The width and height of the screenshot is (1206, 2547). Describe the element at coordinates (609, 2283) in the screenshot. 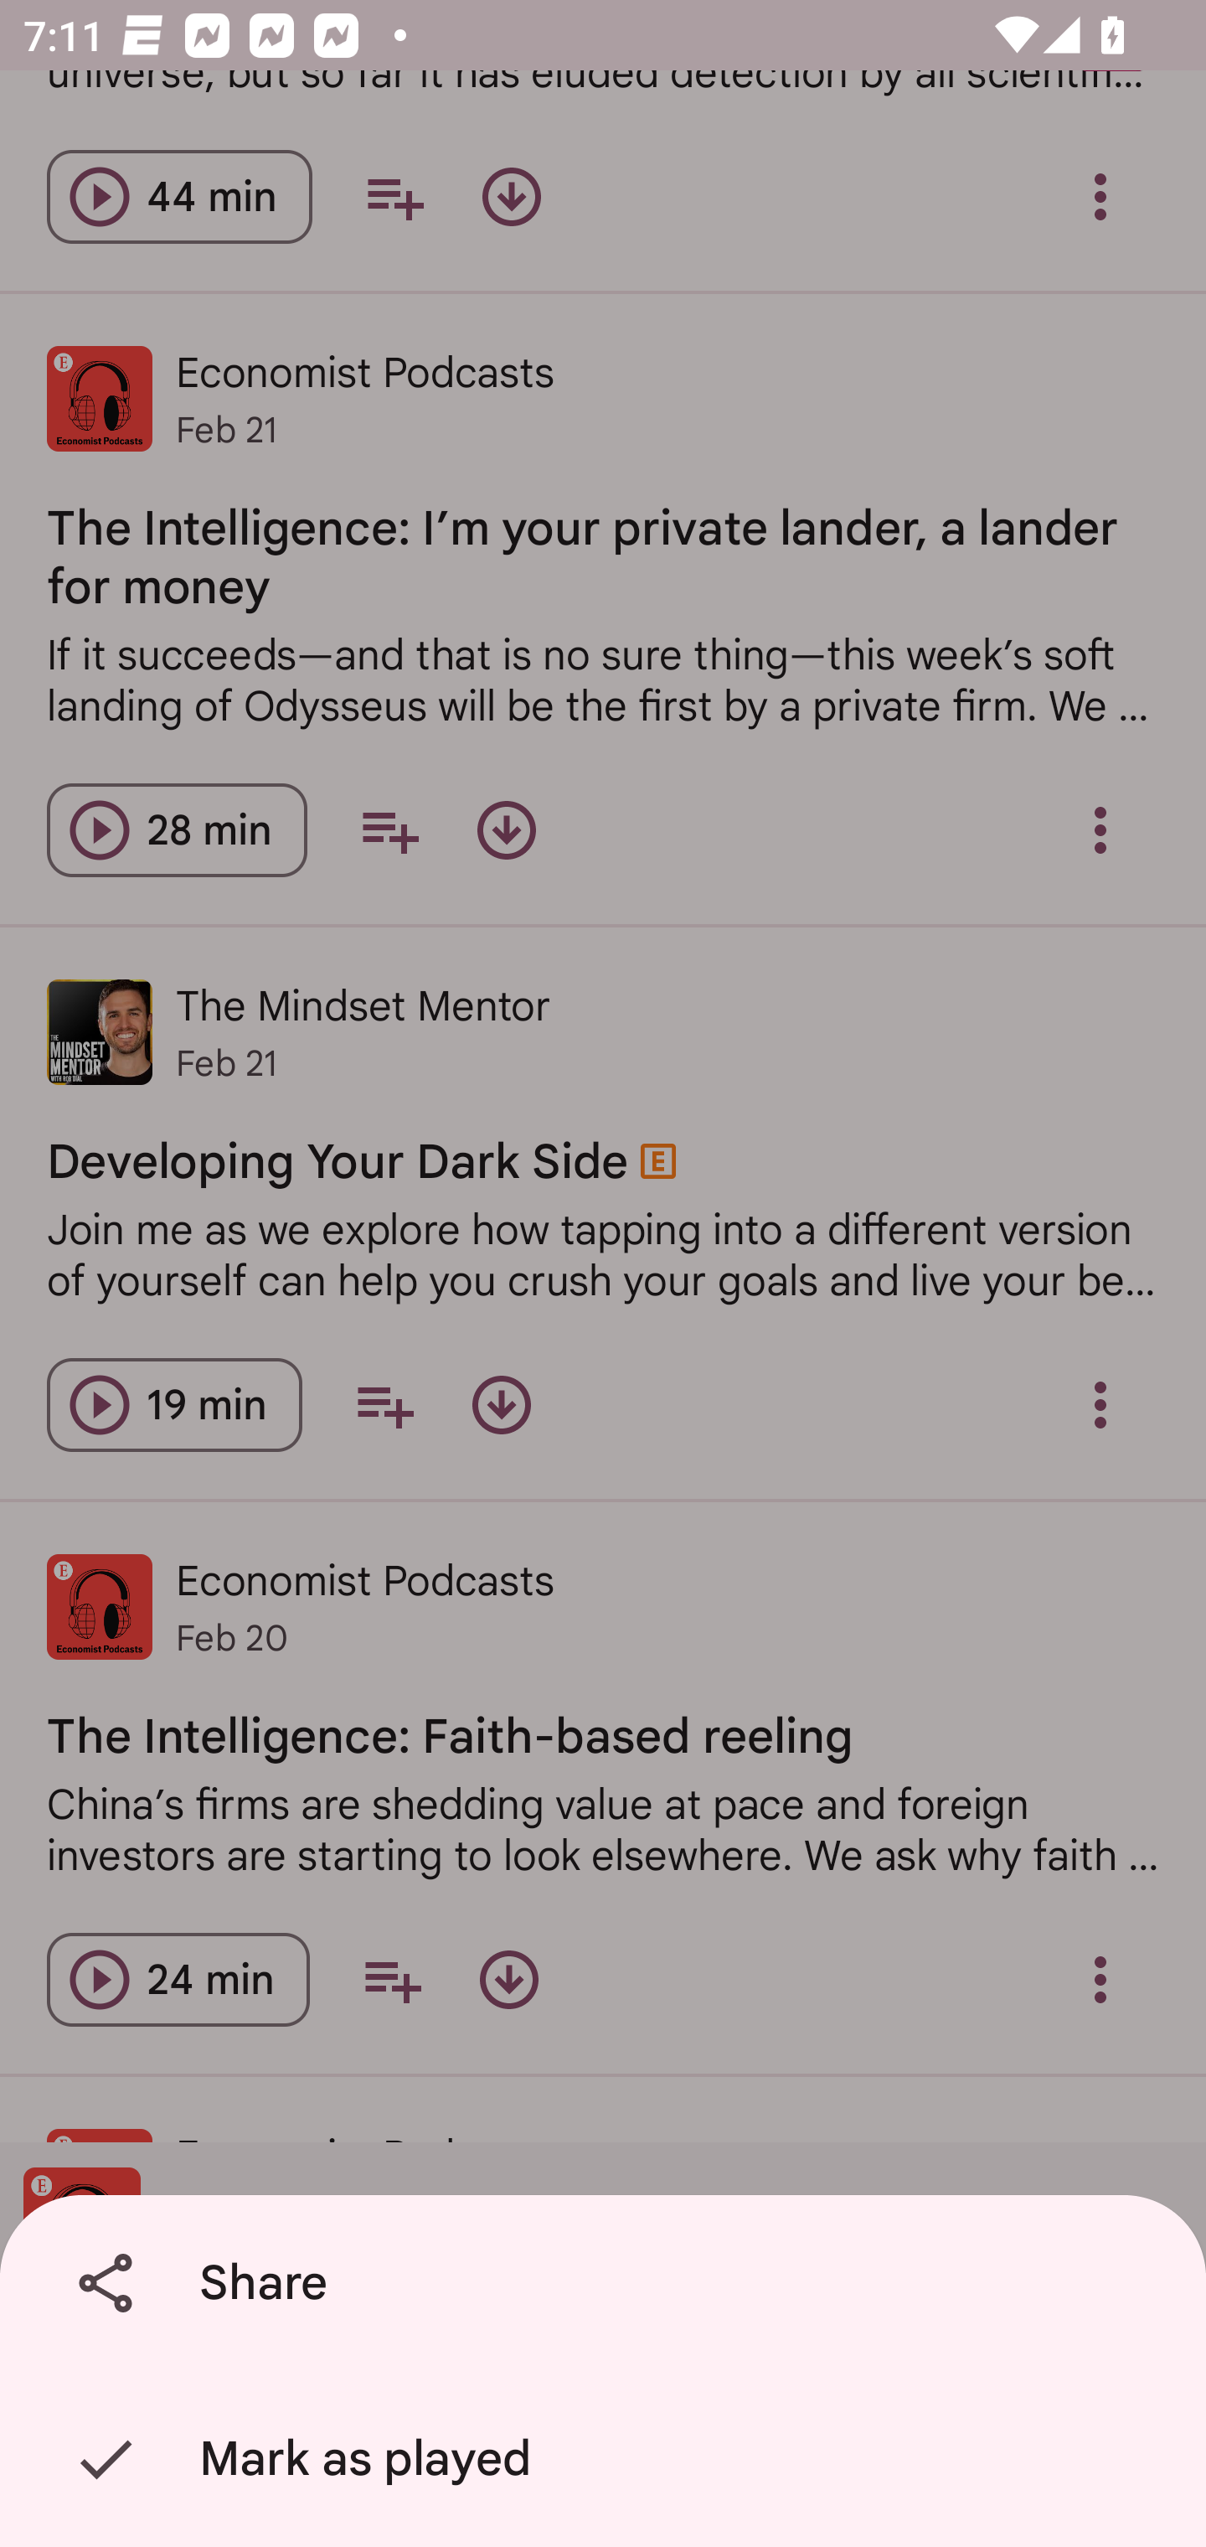

I see `Share` at that location.